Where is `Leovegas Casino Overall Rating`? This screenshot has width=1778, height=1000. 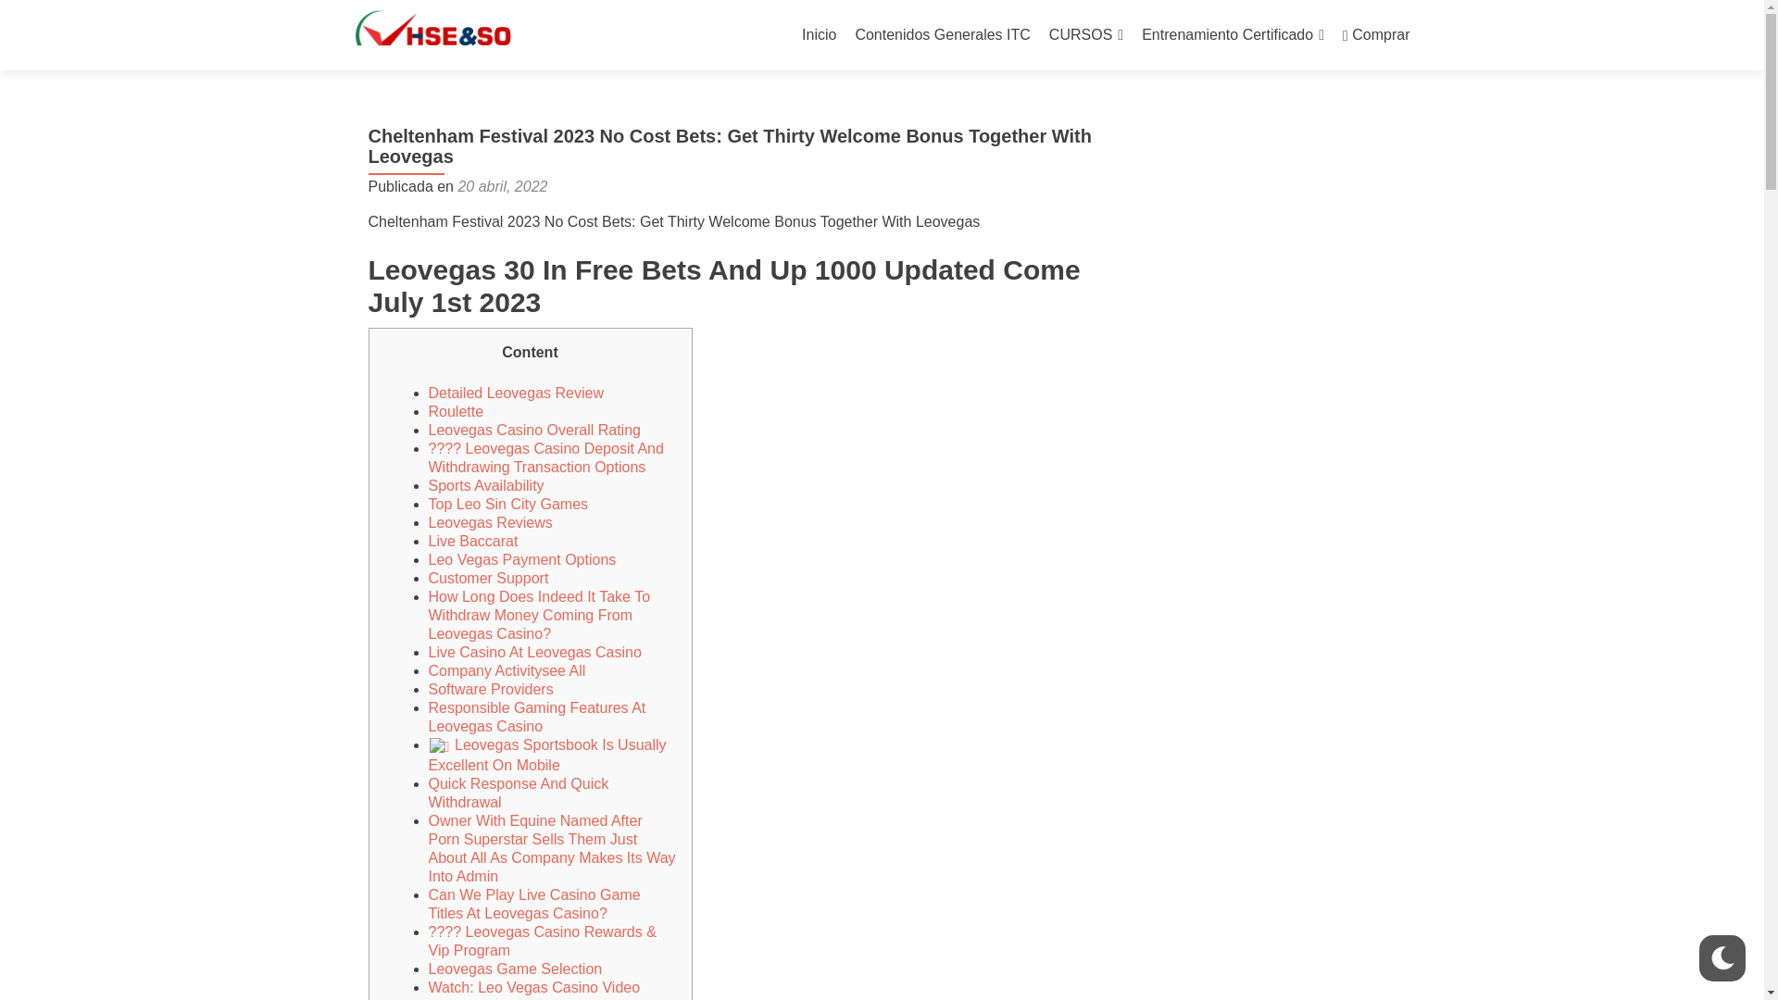
Leovegas Casino Overall Rating is located at coordinates (533, 430).